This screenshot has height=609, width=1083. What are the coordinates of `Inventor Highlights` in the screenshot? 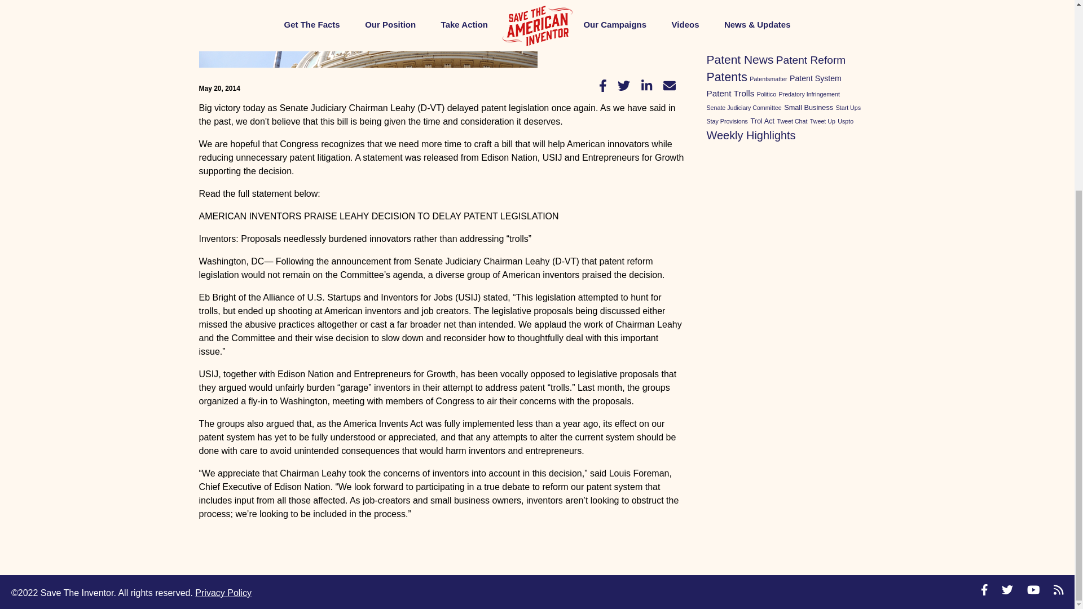 It's located at (791, 1).